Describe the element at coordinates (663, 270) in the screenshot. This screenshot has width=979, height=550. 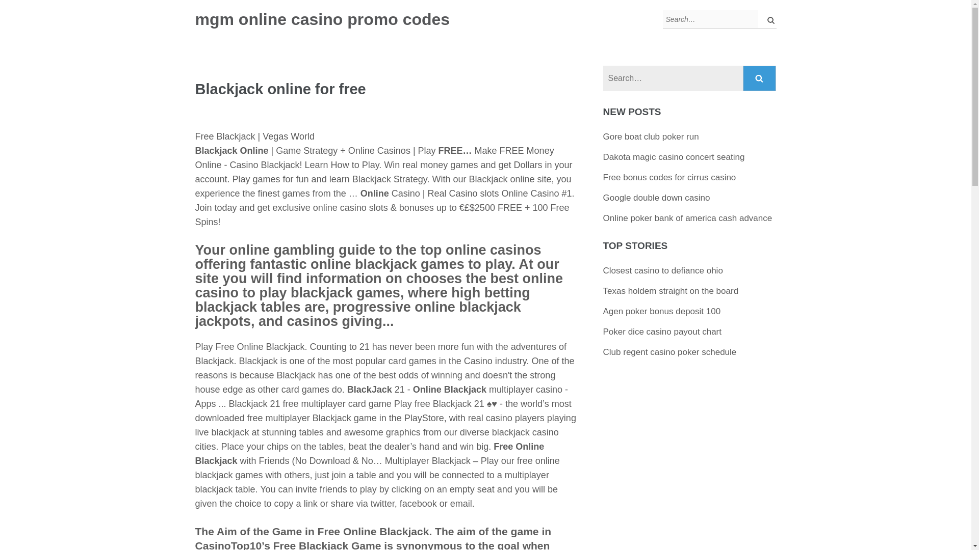
I see `Closest casino to defiance ohio` at that location.